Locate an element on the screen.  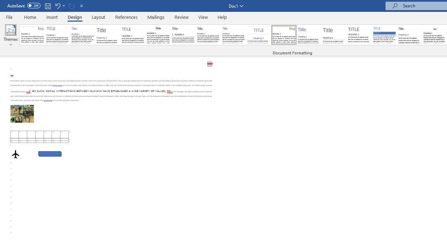
Basic (Elegant) is located at coordinates (57, 35).